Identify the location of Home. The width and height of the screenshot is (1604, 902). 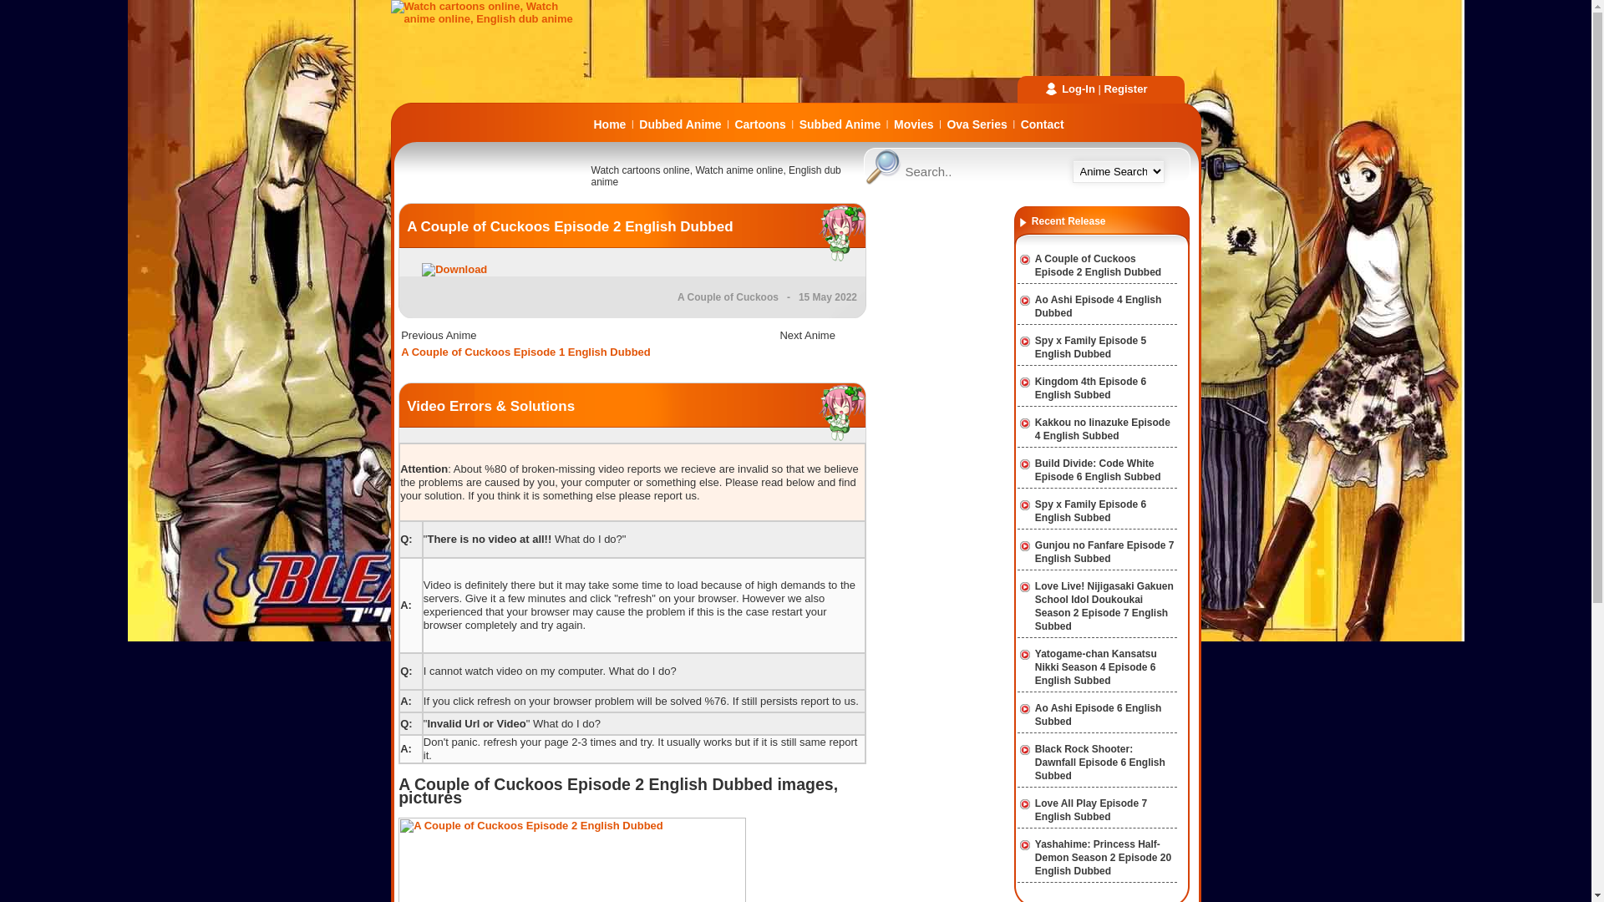
(610, 124).